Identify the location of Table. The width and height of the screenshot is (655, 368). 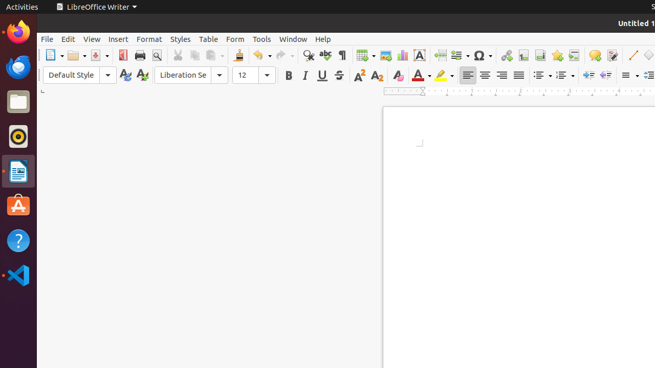
(366, 55).